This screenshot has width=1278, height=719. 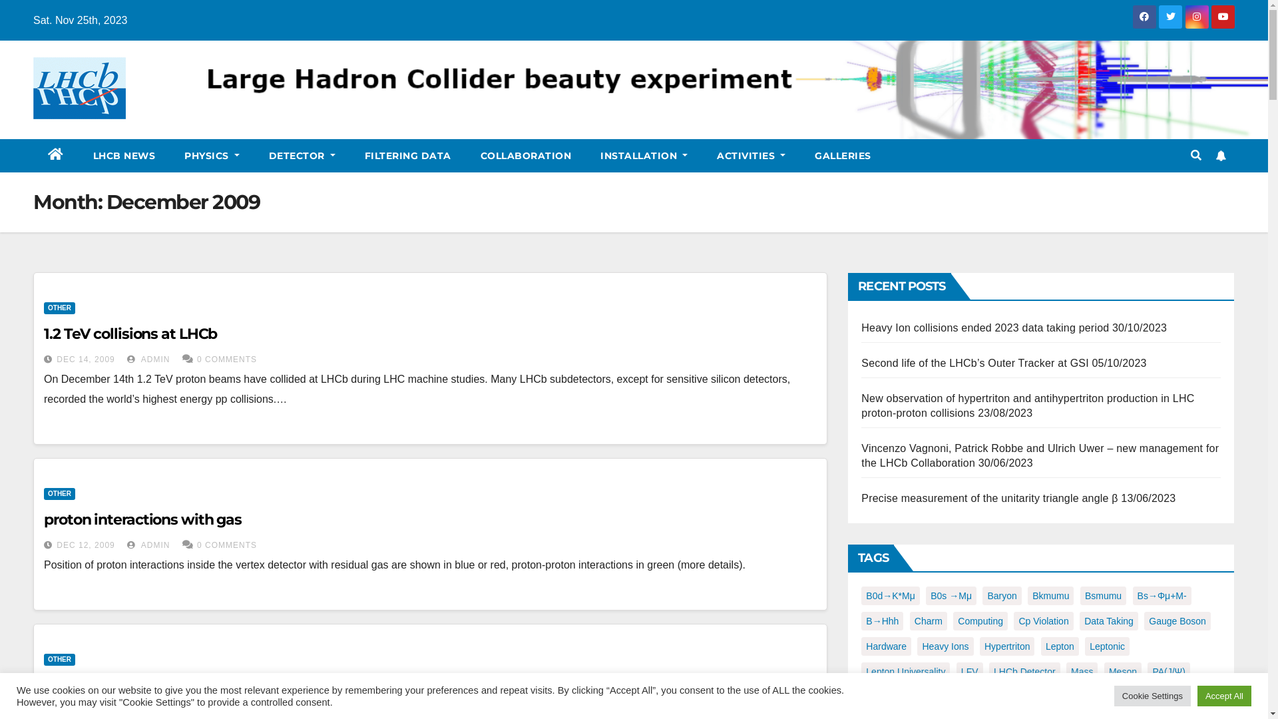 What do you see at coordinates (945, 646) in the screenshot?
I see `Heavy Ions` at bounding box center [945, 646].